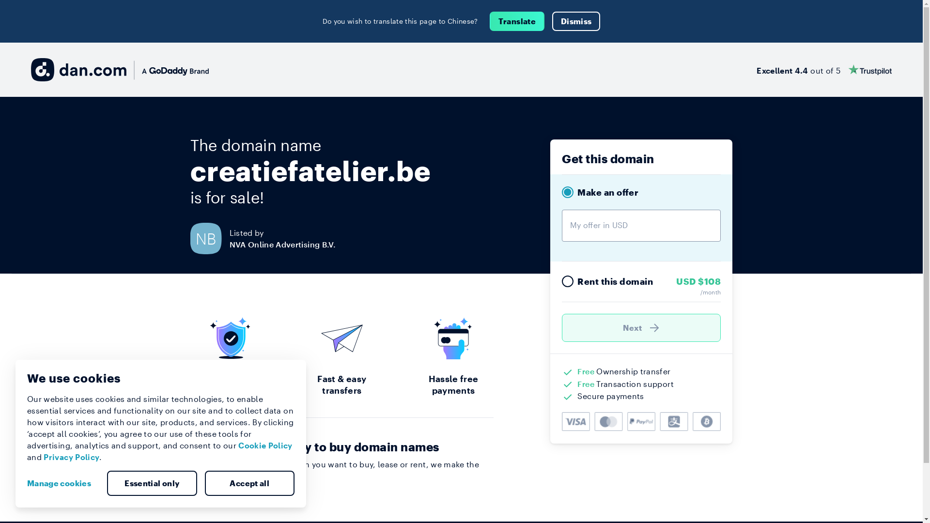 The image size is (930, 523). I want to click on Cookie Policy, so click(265, 446).